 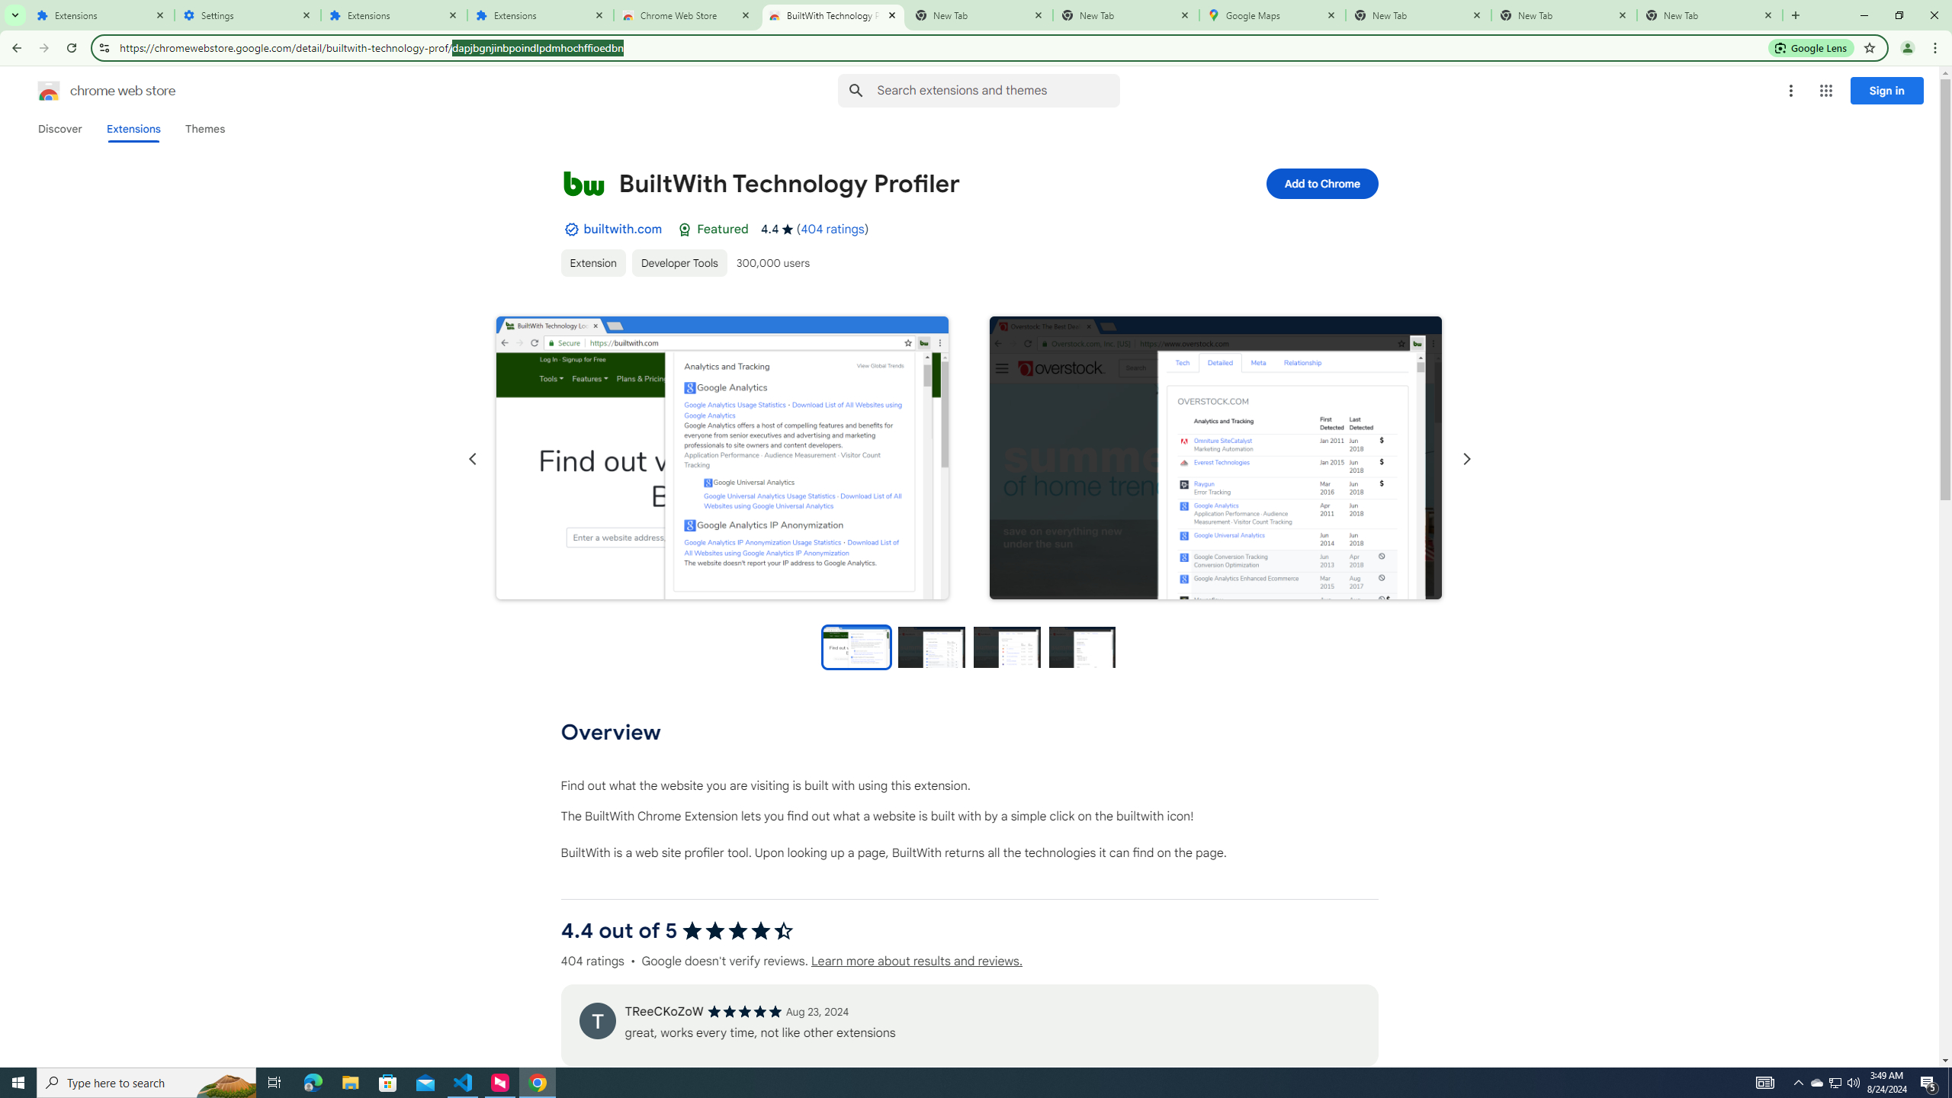 I want to click on Item media 2 screenshot, so click(x=1215, y=459).